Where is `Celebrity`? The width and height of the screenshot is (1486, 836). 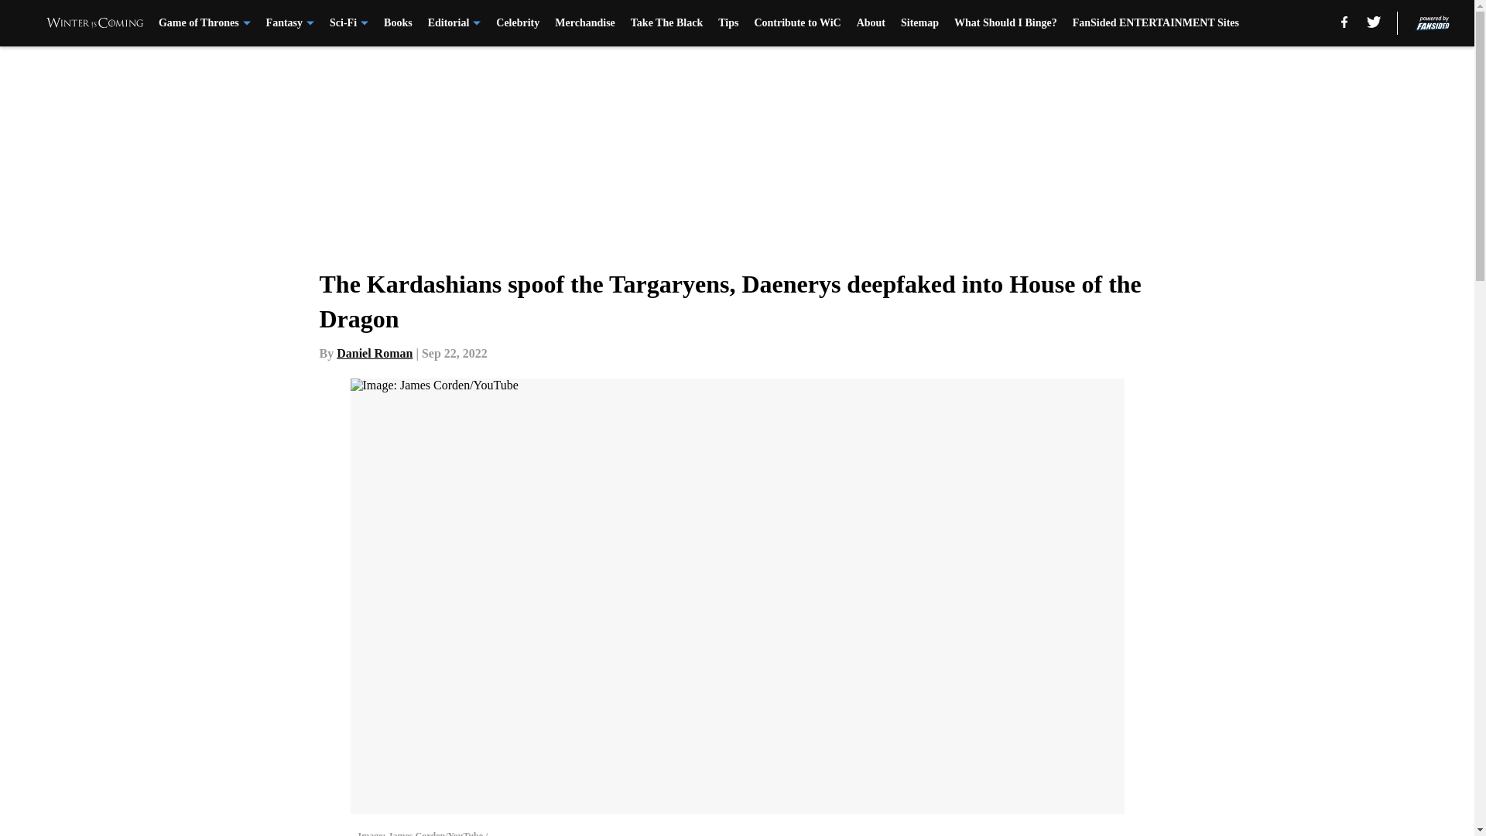 Celebrity is located at coordinates (517, 23).